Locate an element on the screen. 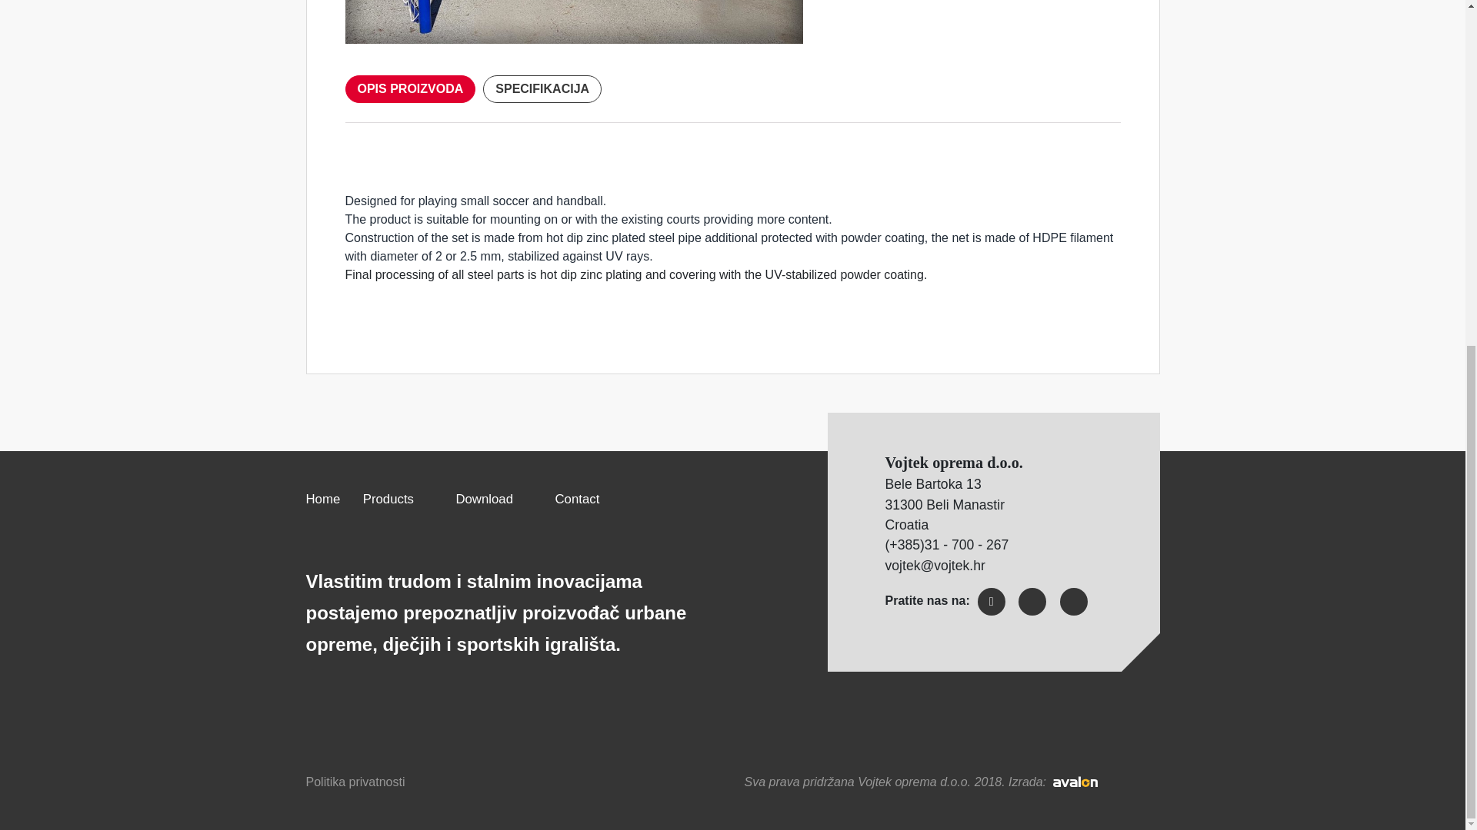 Image resolution: width=1477 pixels, height=830 pixels. SPECIFIKACIJA is located at coordinates (542, 89).